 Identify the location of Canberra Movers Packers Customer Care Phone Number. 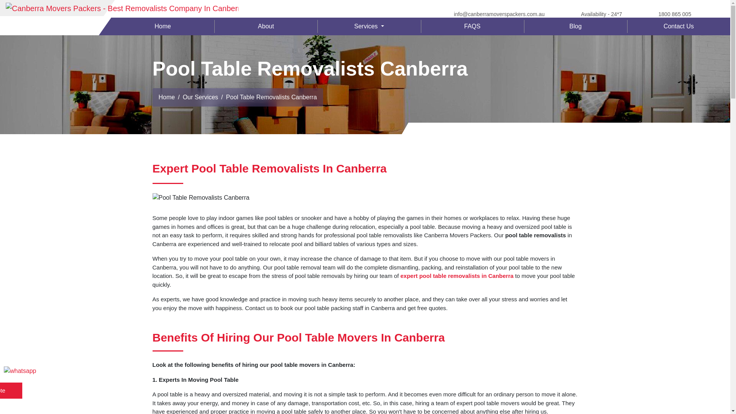
(675, 14).